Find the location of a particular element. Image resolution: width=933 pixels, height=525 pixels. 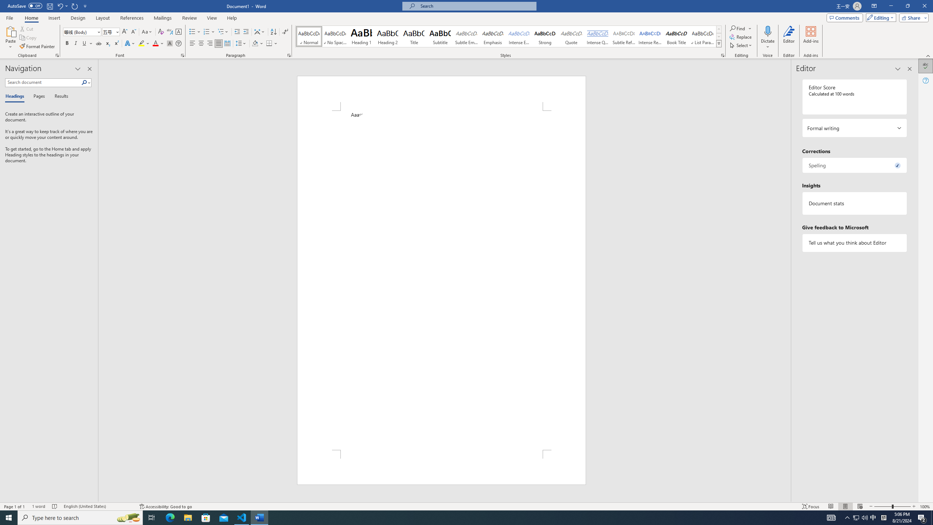

Cut is located at coordinates (27, 28).